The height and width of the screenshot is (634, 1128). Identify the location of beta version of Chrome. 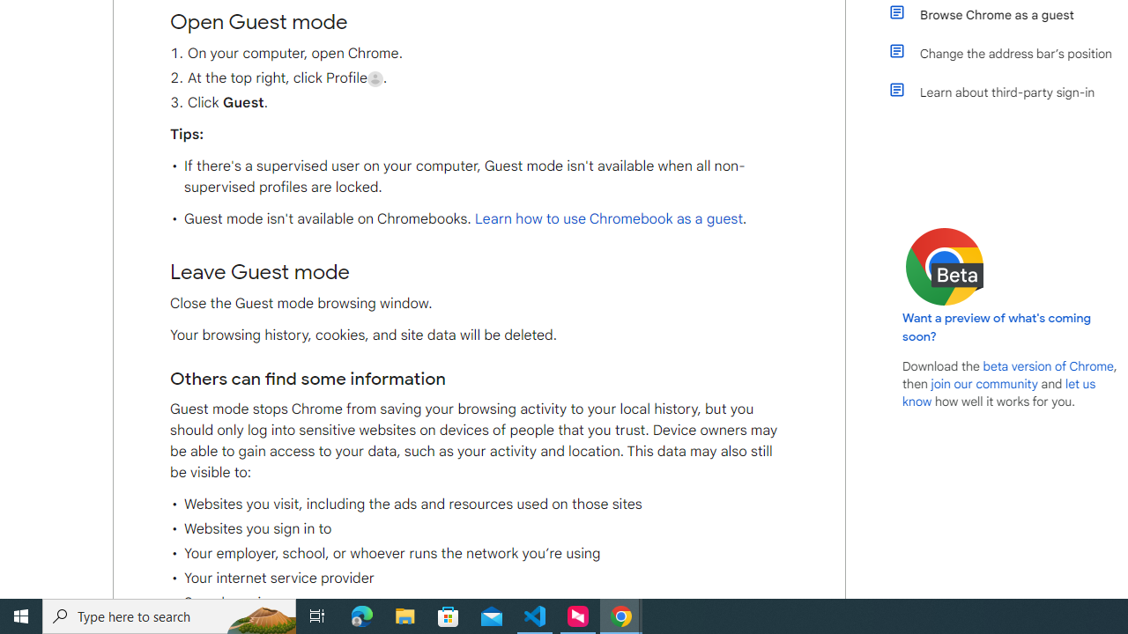
(1048, 365).